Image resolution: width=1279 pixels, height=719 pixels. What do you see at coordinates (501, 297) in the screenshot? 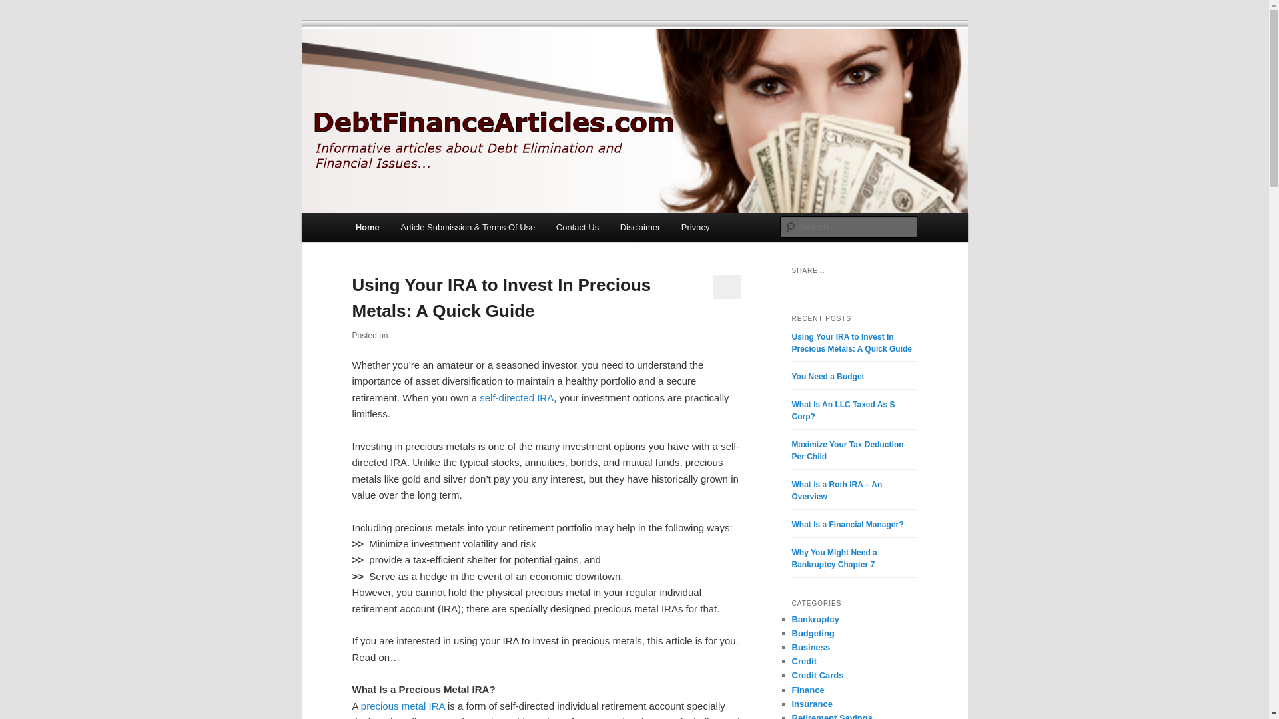
I see `Using Your IRA to Invest In Precious Metals: A Quick Guide` at bounding box center [501, 297].